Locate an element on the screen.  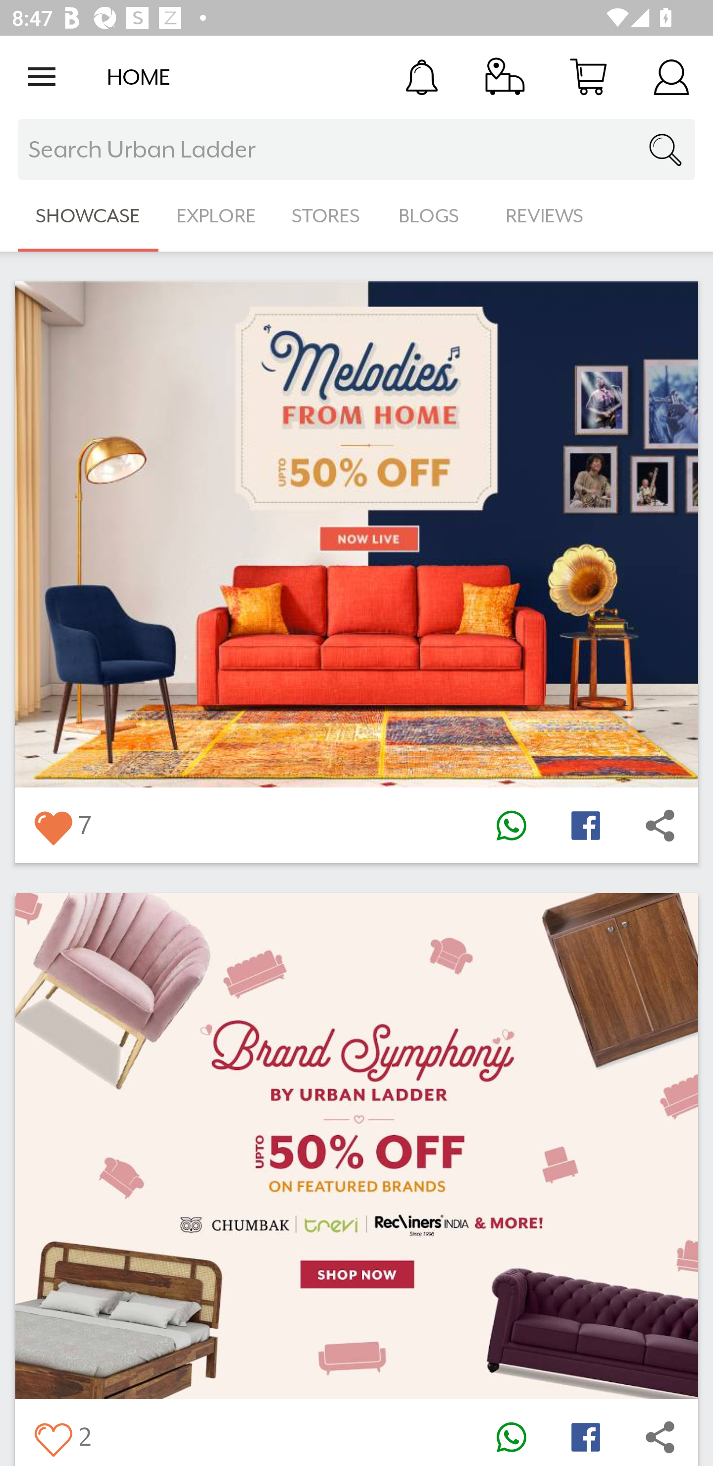
 is located at coordinates (52, 825).